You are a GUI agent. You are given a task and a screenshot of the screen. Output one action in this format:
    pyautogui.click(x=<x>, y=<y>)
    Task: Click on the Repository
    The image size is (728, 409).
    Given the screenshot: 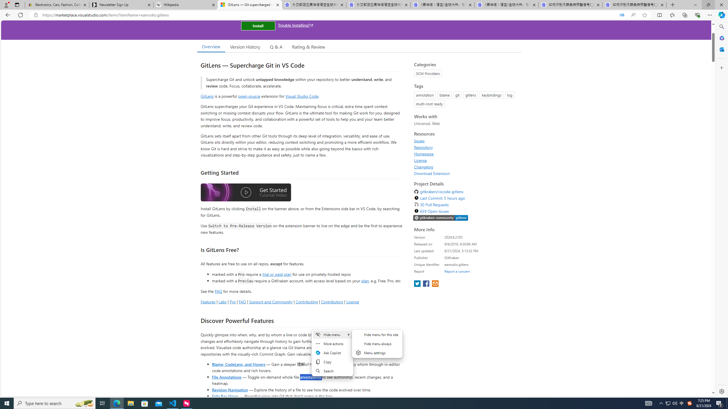 What is the action you would take?
    pyautogui.click(x=466, y=147)
    